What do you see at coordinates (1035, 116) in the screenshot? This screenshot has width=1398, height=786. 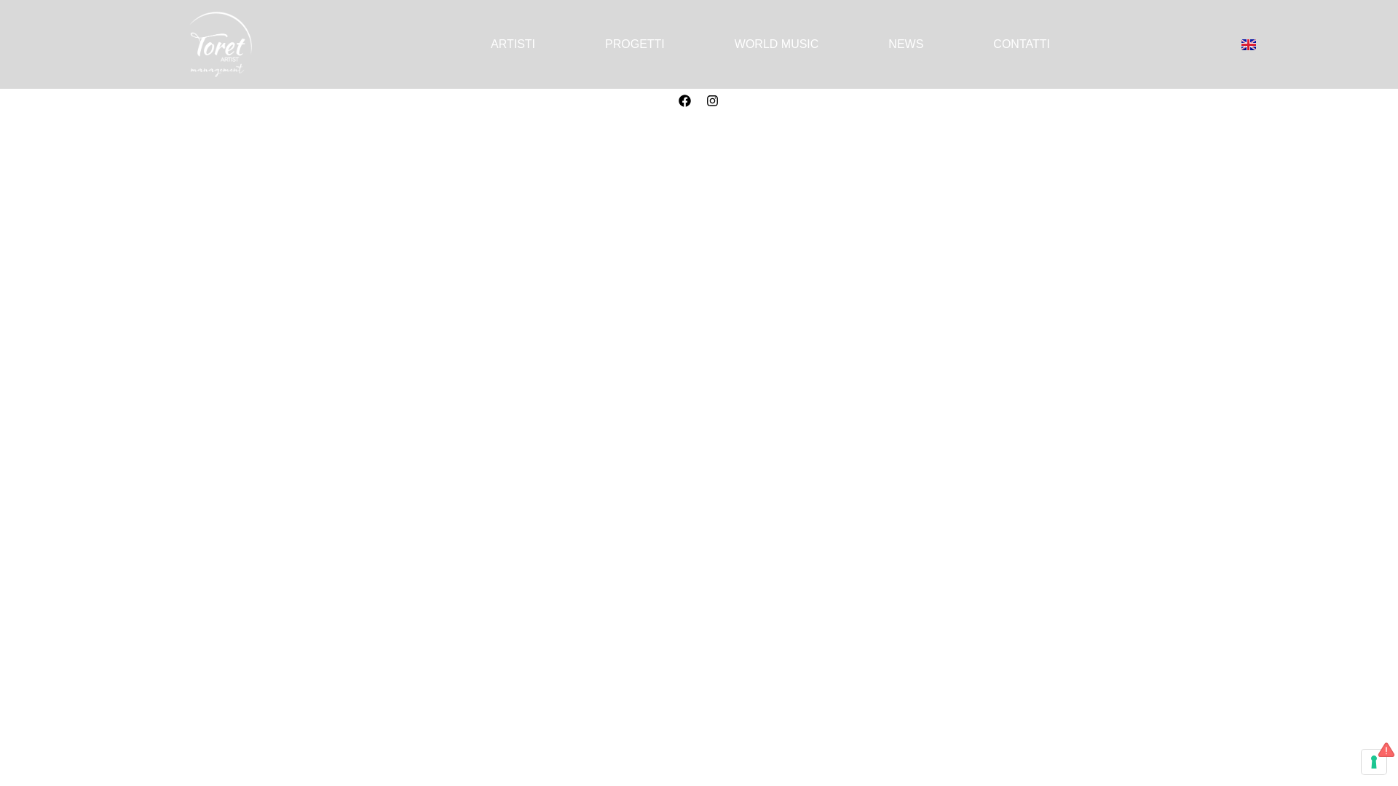 I see `www.elisabettadebernardis.com` at bounding box center [1035, 116].